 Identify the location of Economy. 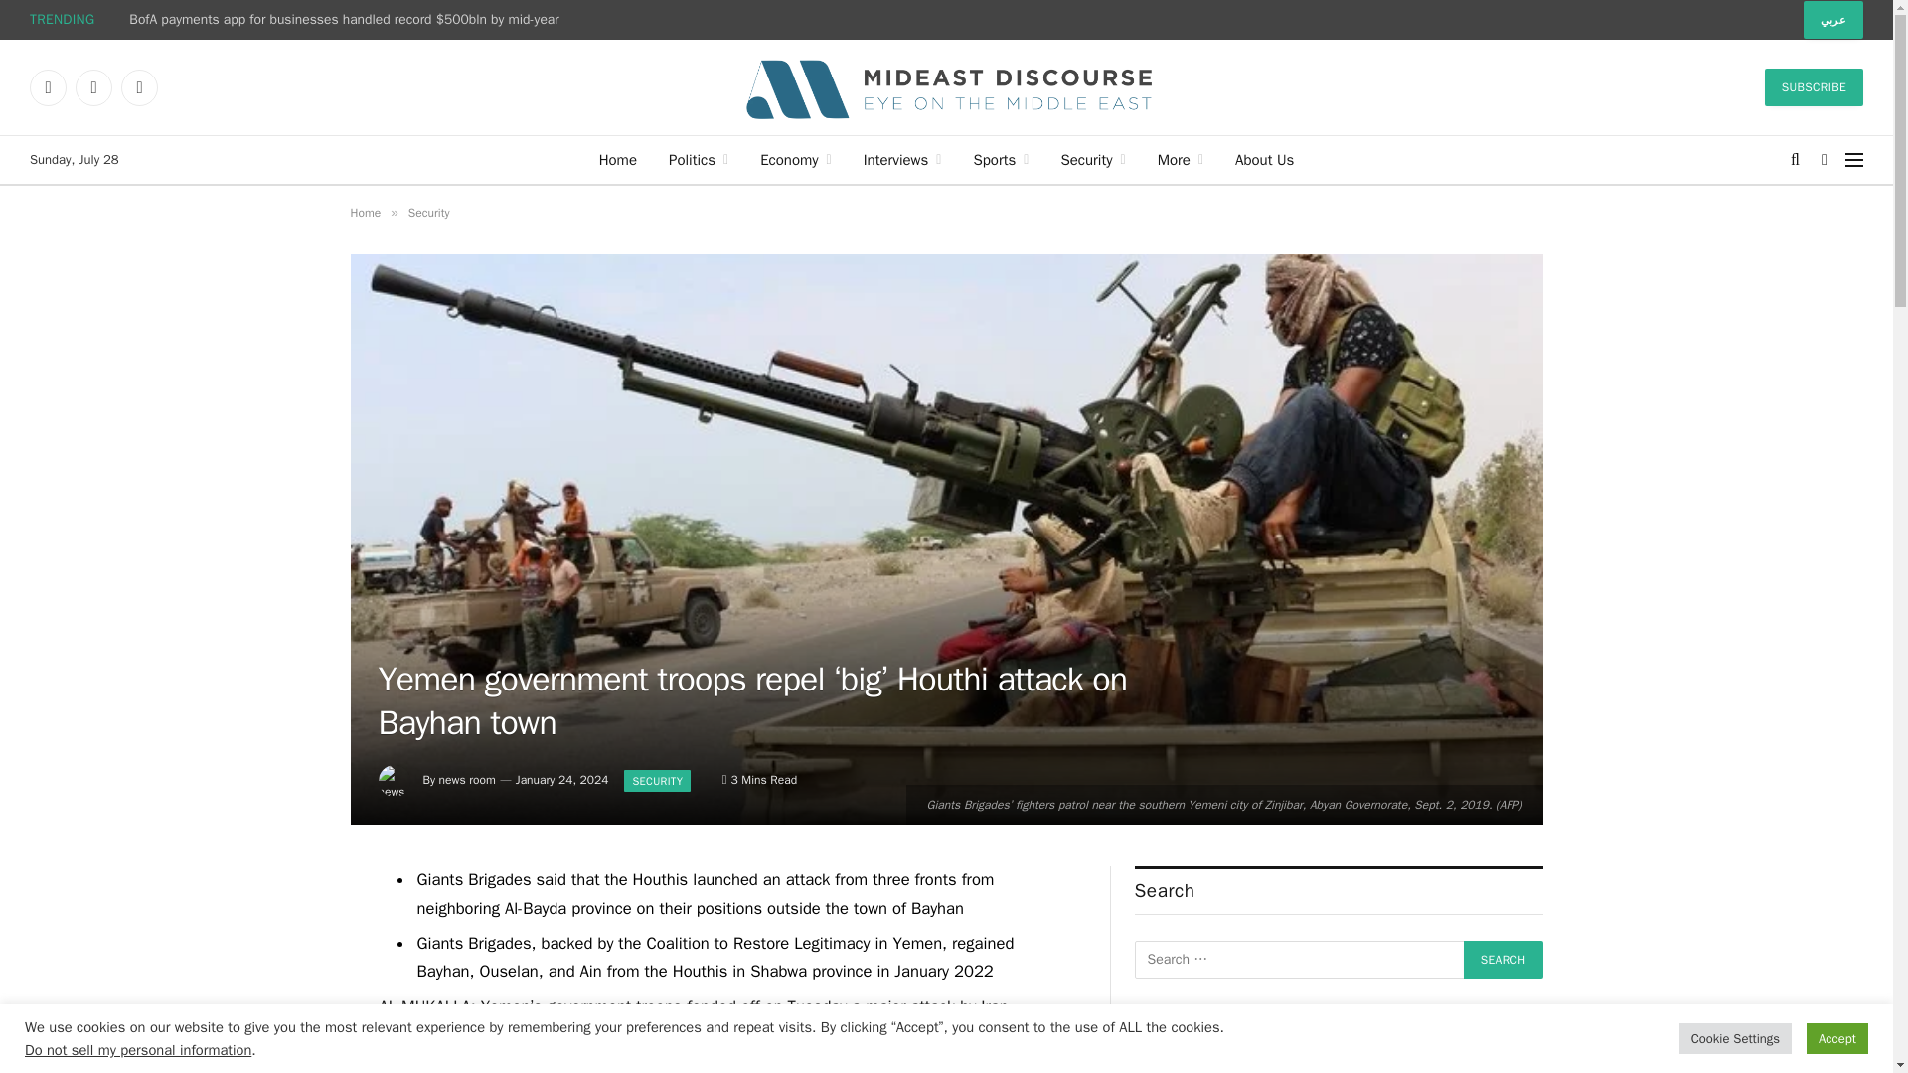
(795, 159).